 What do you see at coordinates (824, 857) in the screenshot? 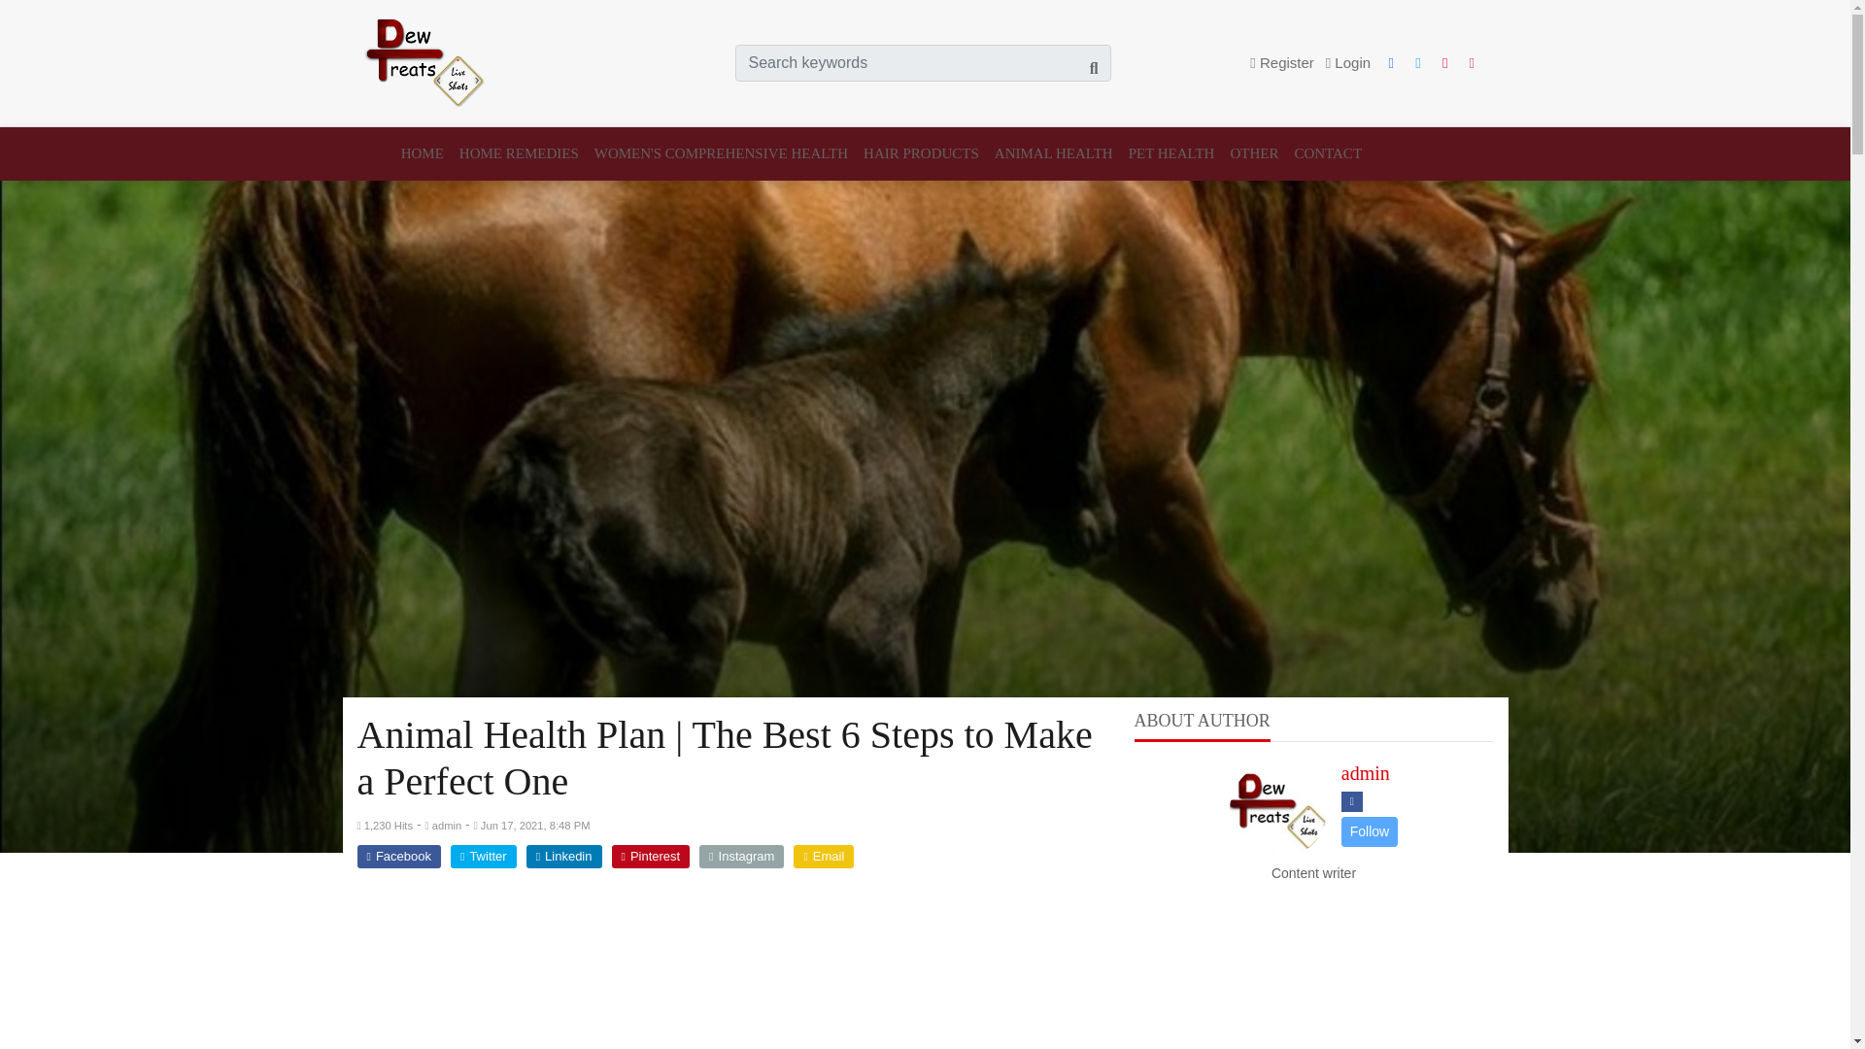
I see `via email` at bounding box center [824, 857].